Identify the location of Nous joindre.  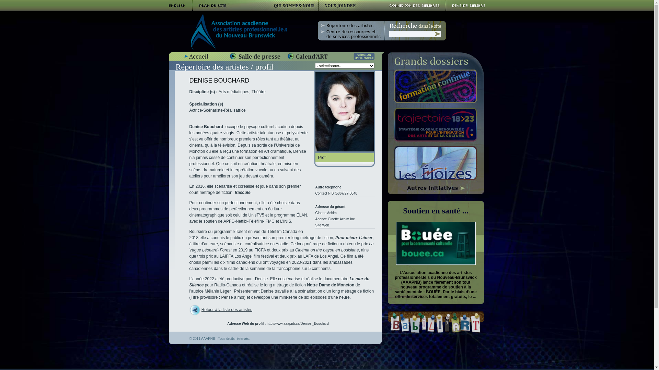
(340, 5).